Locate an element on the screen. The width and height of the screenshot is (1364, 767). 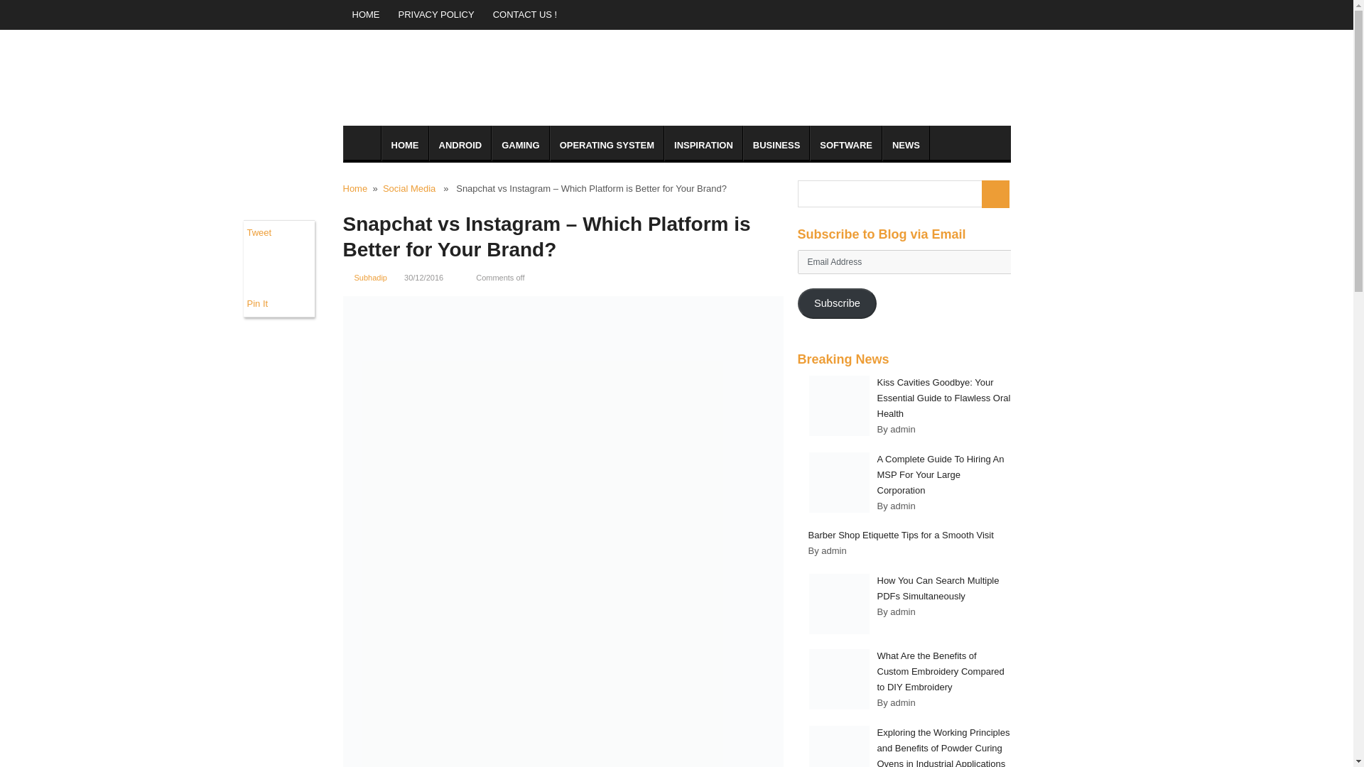
GAMING is located at coordinates (520, 143).